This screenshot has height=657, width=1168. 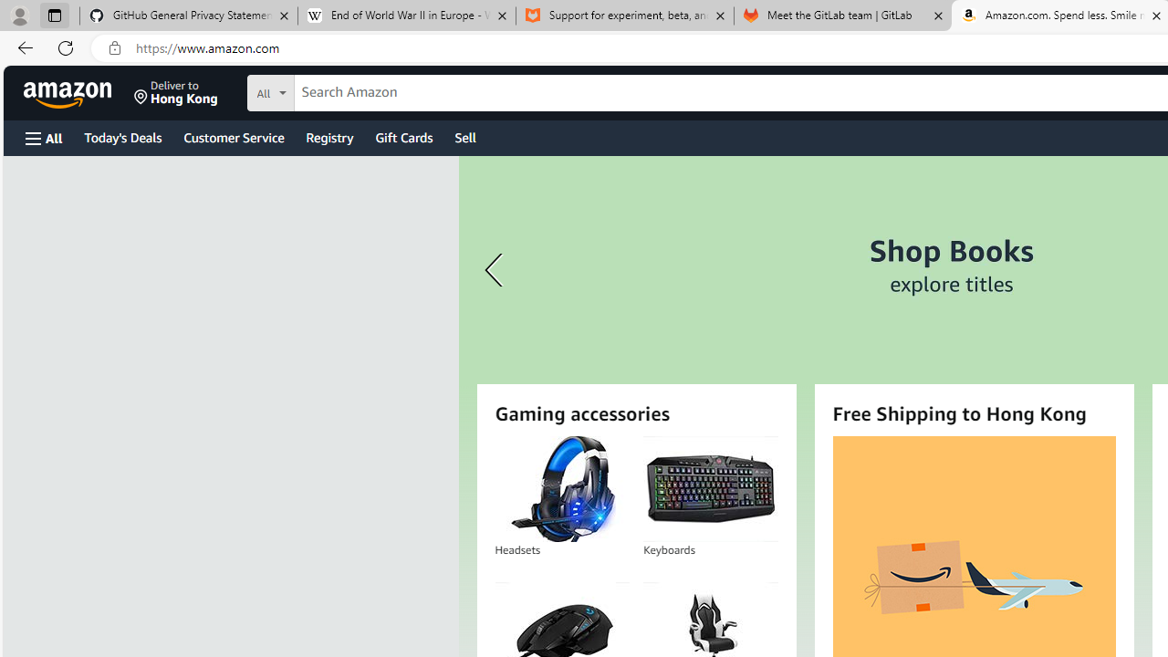 I want to click on Gift Cards, so click(x=403, y=137).